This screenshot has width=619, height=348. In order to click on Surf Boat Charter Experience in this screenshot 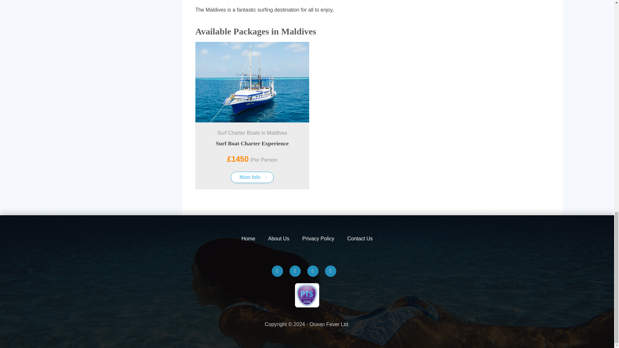, I will do `click(252, 143)`.